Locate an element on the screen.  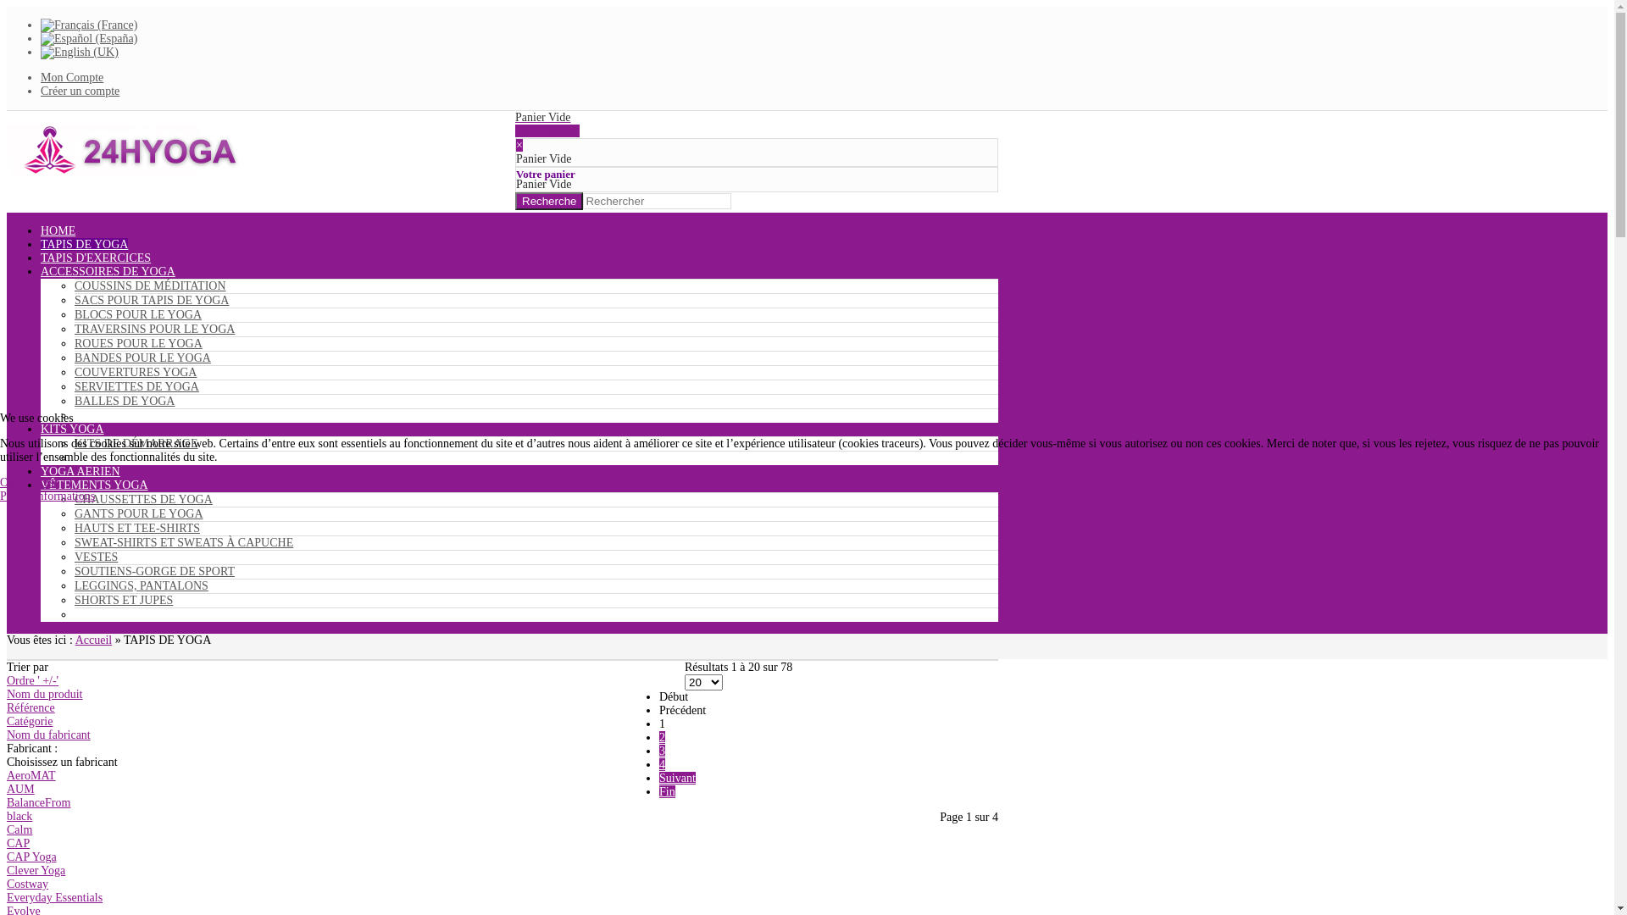
Clever Yoga is located at coordinates (36, 871).